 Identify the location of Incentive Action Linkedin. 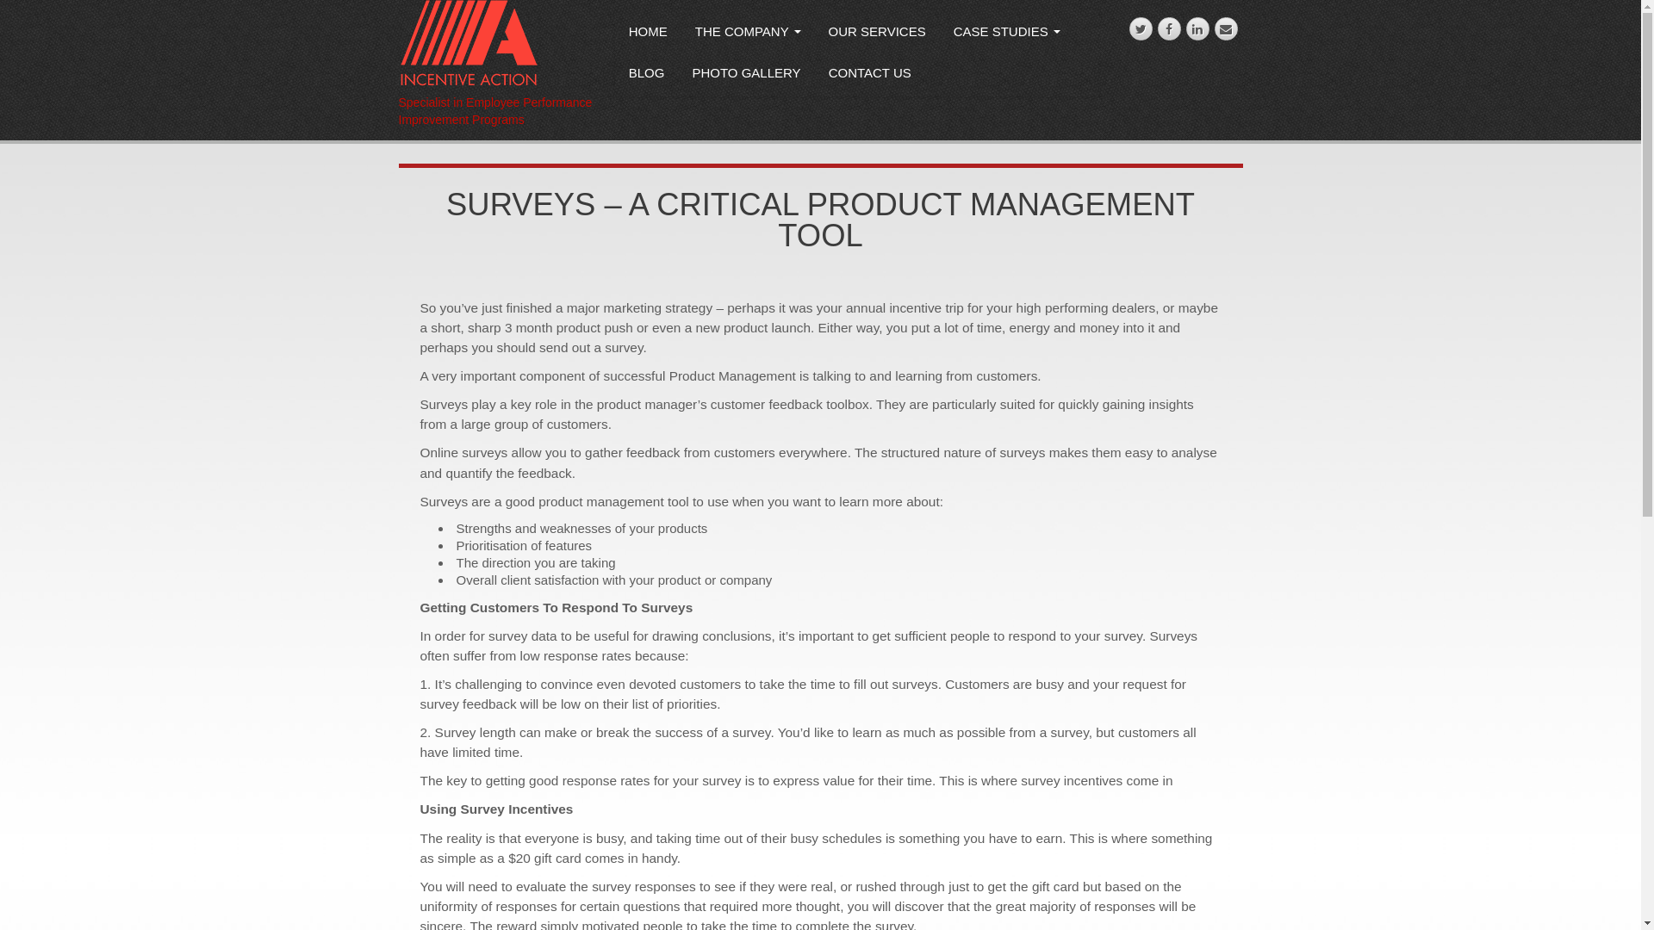
(1197, 29).